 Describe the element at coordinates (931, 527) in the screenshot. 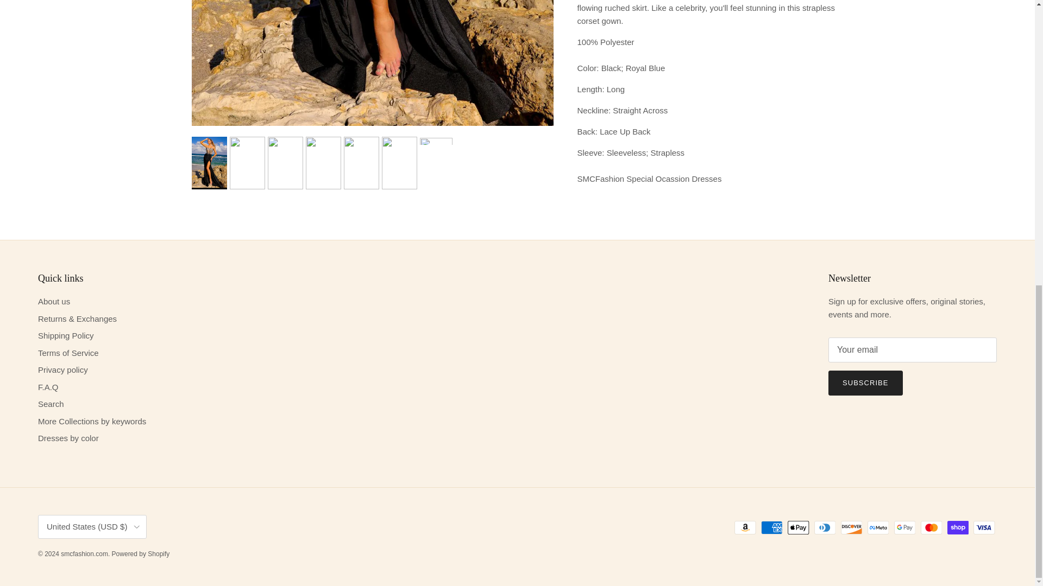

I see `Mastercard` at that location.